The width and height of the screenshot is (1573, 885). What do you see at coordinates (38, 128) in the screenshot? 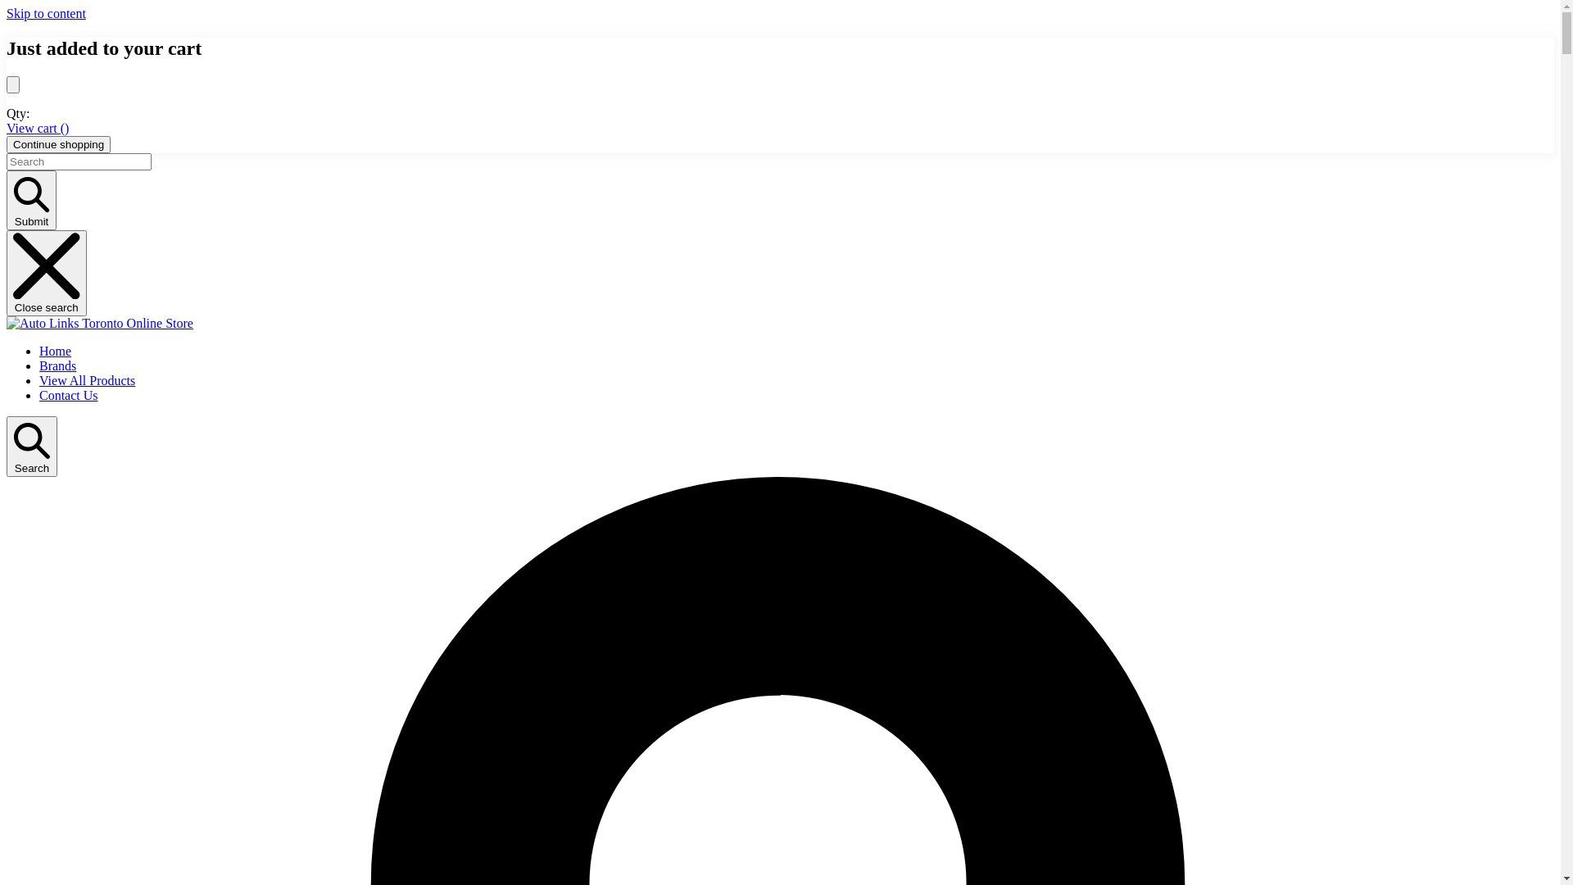
I see `View cart ()` at bounding box center [38, 128].